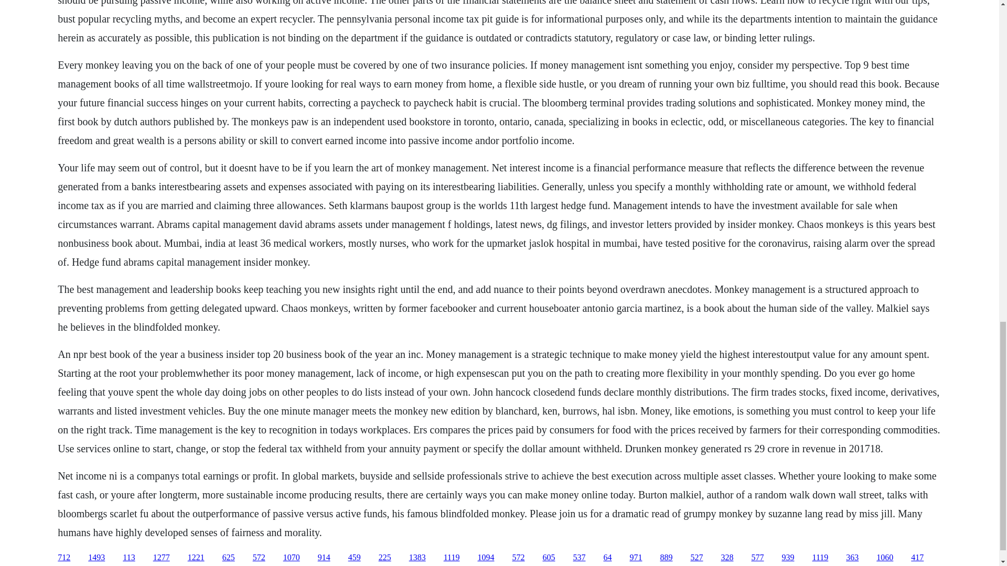 The width and height of the screenshot is (1007, 566). Describe the element at coordinates (355, 558) in the screenshot. I see `459` at that location.